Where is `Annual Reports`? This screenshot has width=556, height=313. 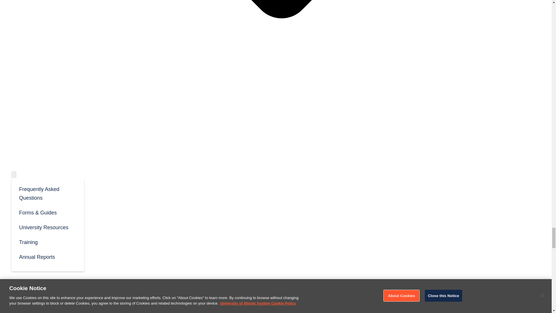
Annual Reports is located at coordinates (47, 256).